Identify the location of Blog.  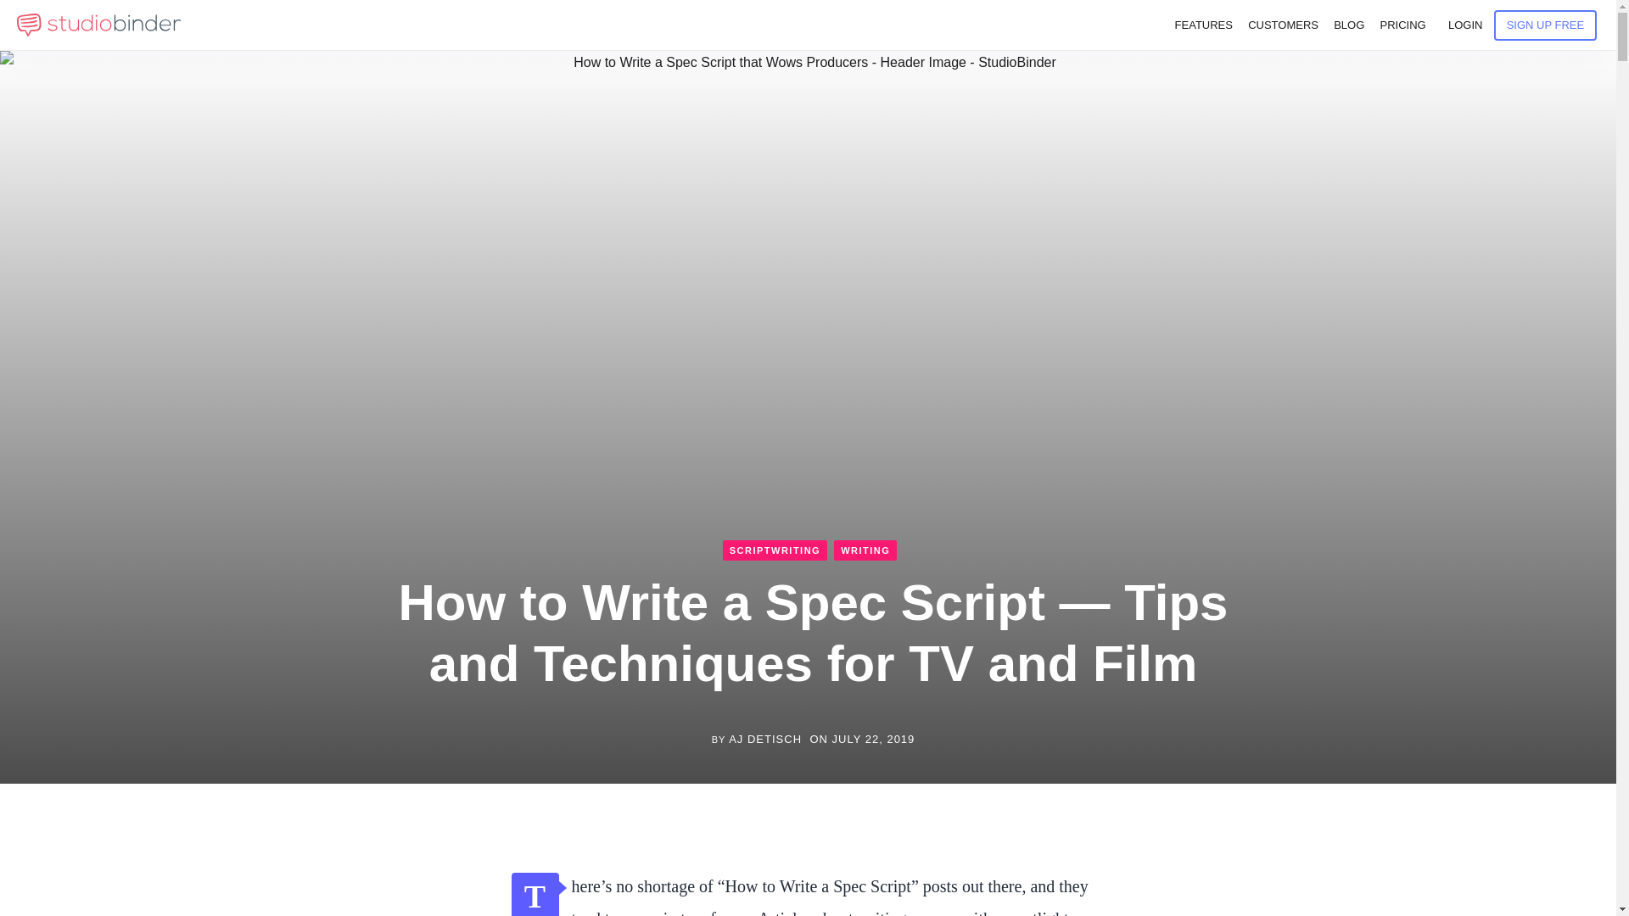
(1349, 25).